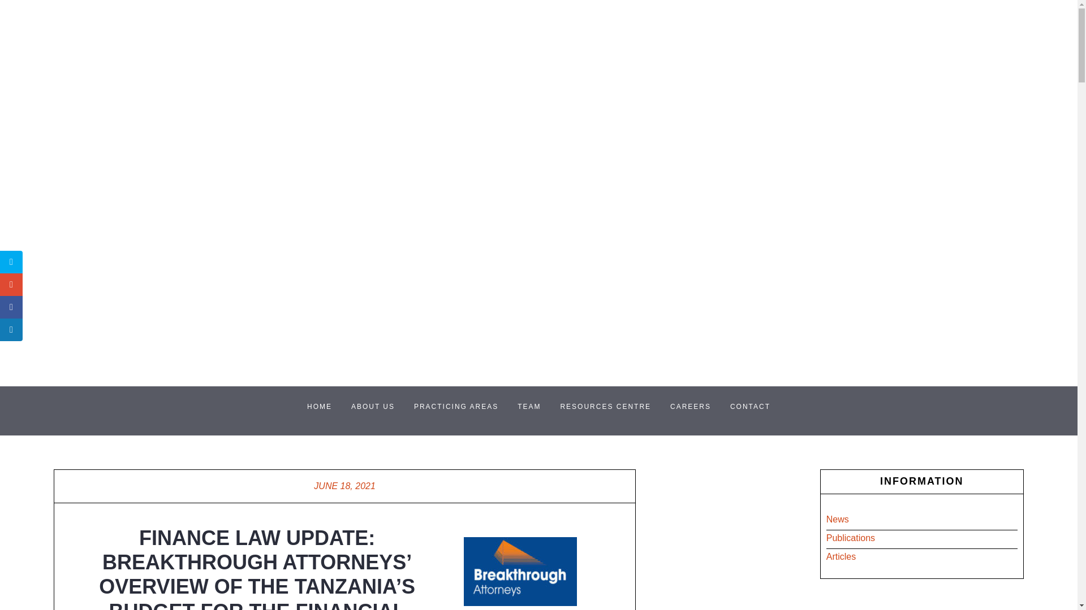 The width and height of the screenshot is (1086, 610). I want to click on PRACTICING AREAS, so click(456, 407).